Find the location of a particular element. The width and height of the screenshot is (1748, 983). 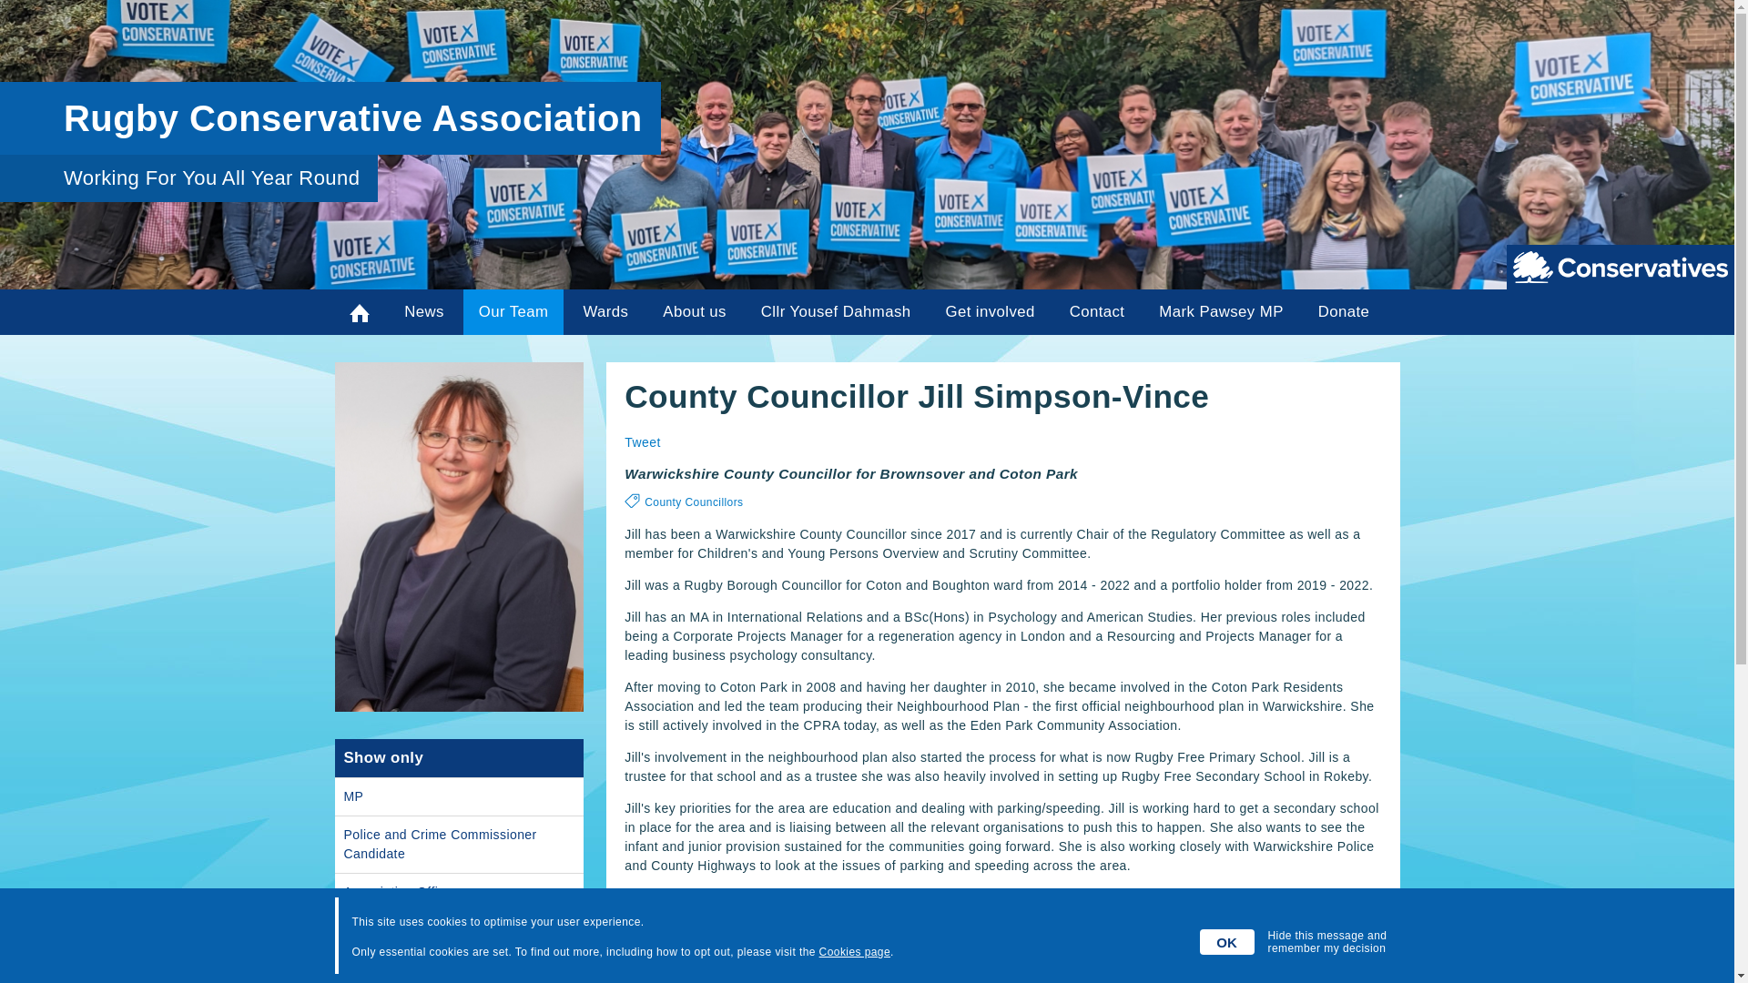

News is located at coordinates (422, 311).